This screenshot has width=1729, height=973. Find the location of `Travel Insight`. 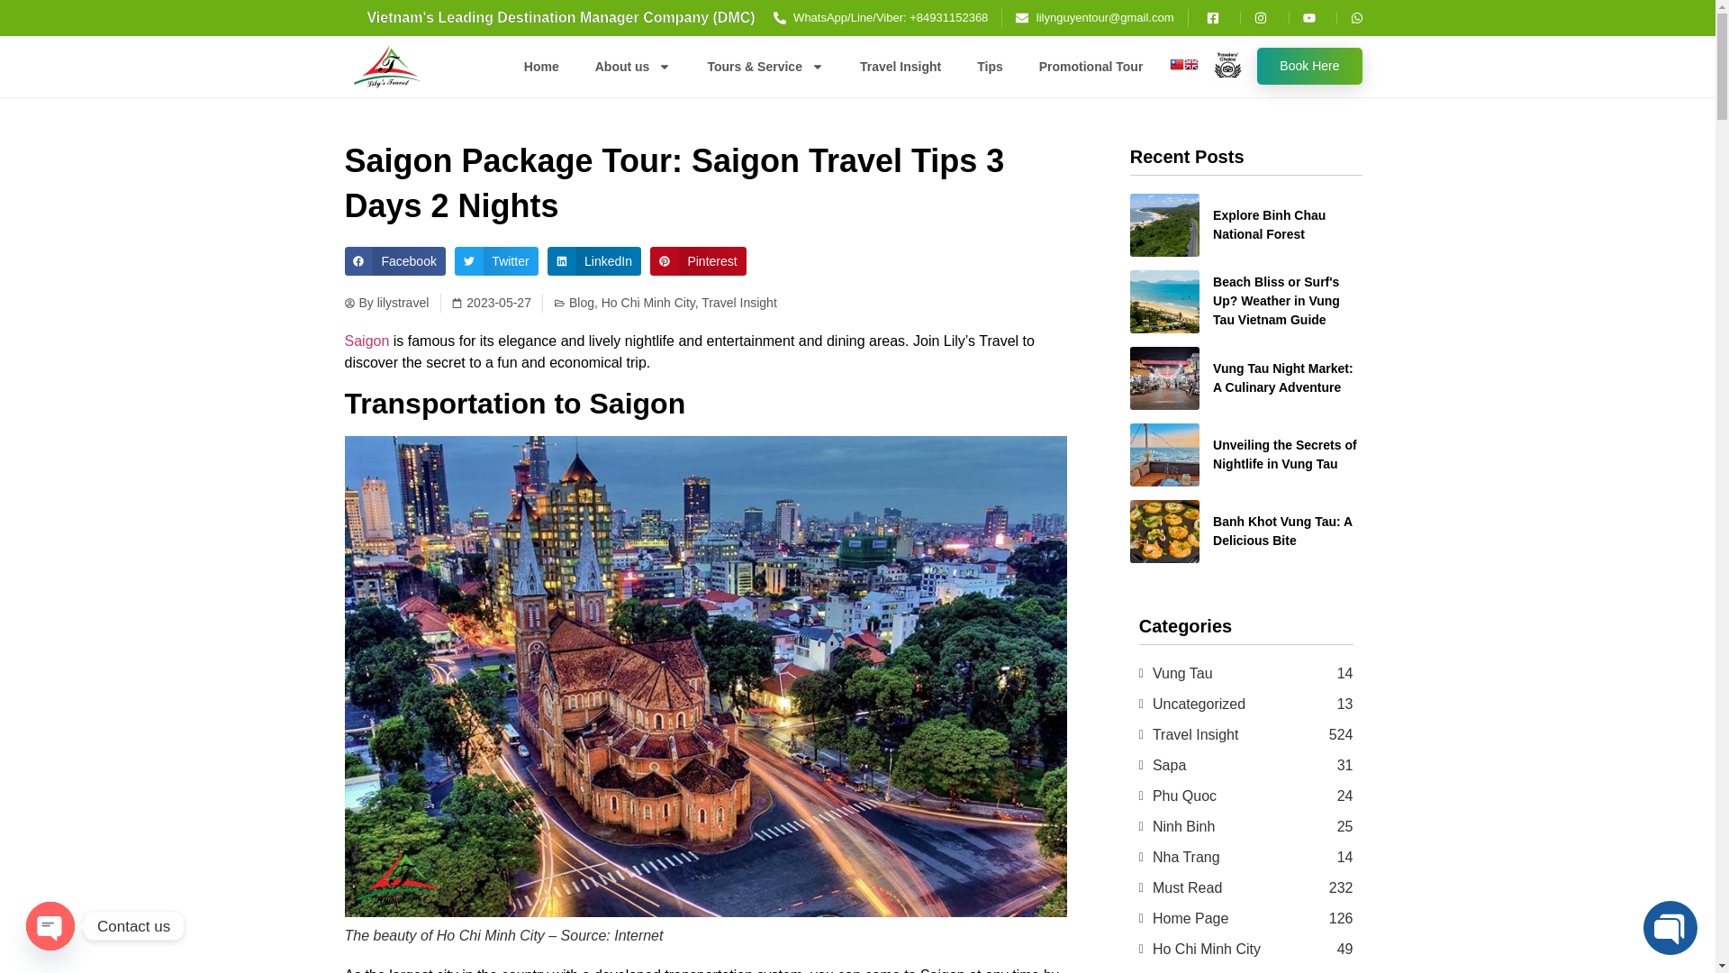

Travel Insight is located at coordinates (901, 65).